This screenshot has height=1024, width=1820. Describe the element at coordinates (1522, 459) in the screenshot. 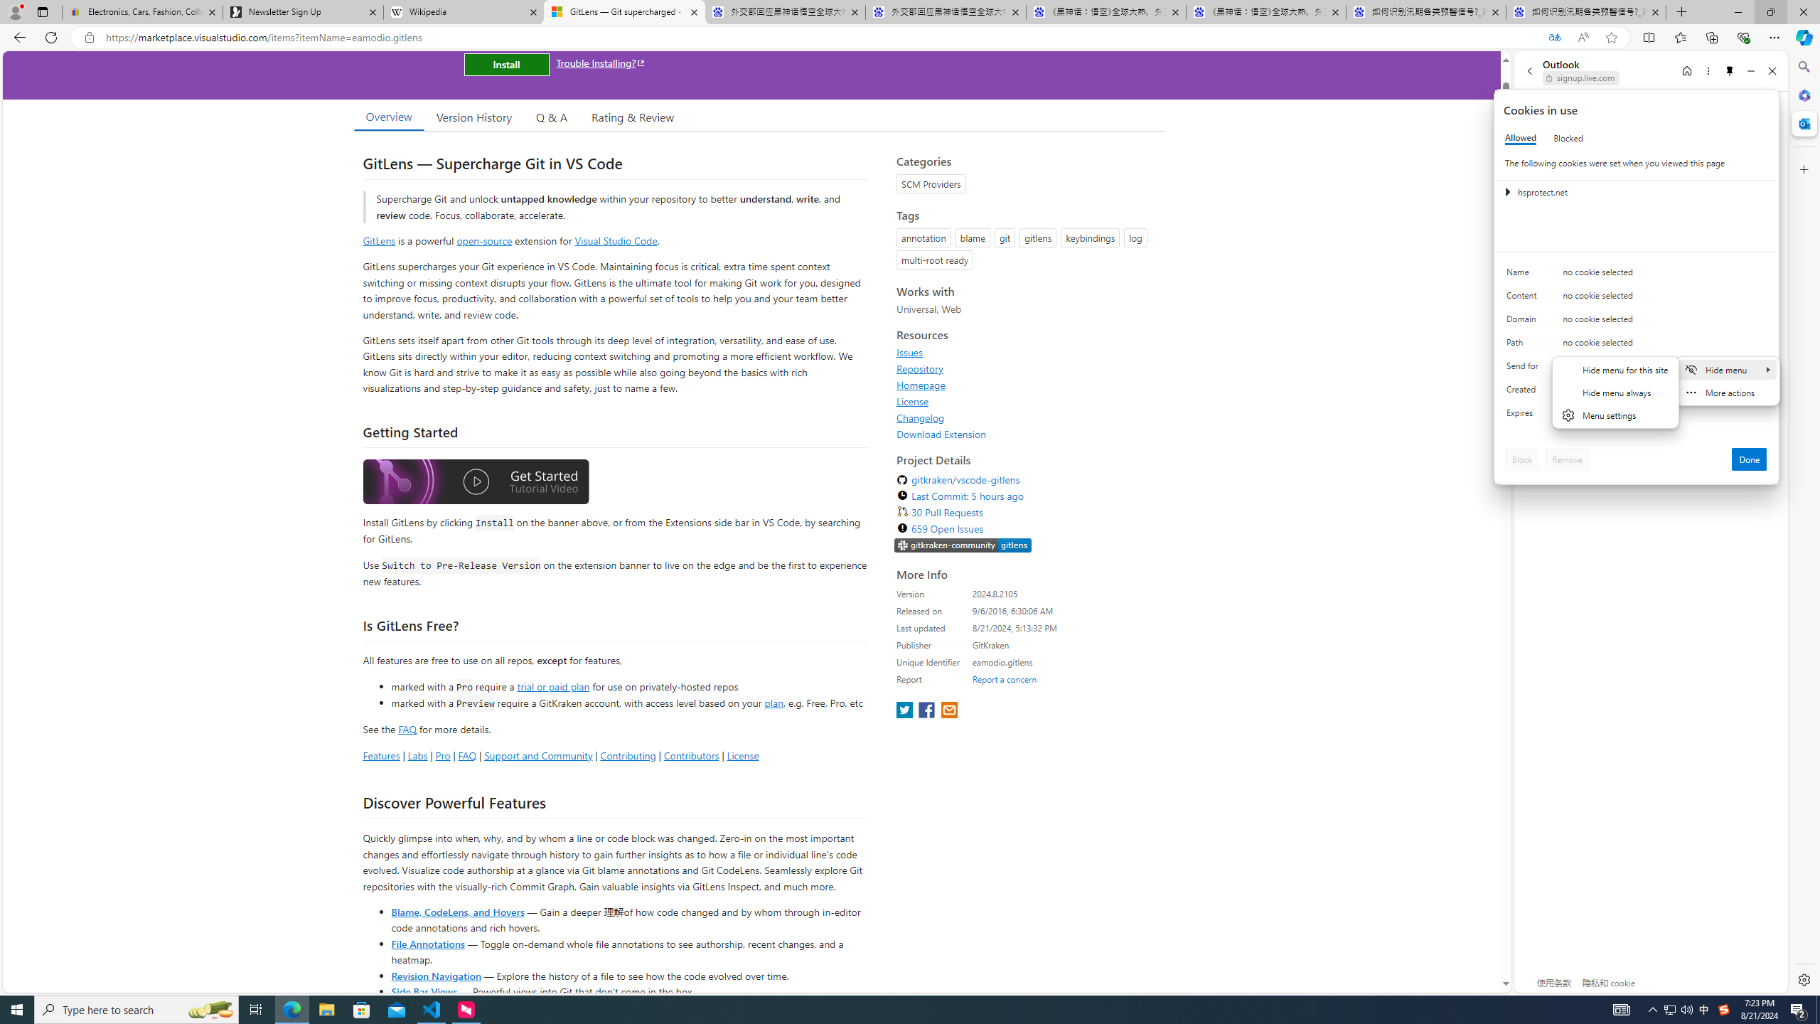

I see `Block` at that location.